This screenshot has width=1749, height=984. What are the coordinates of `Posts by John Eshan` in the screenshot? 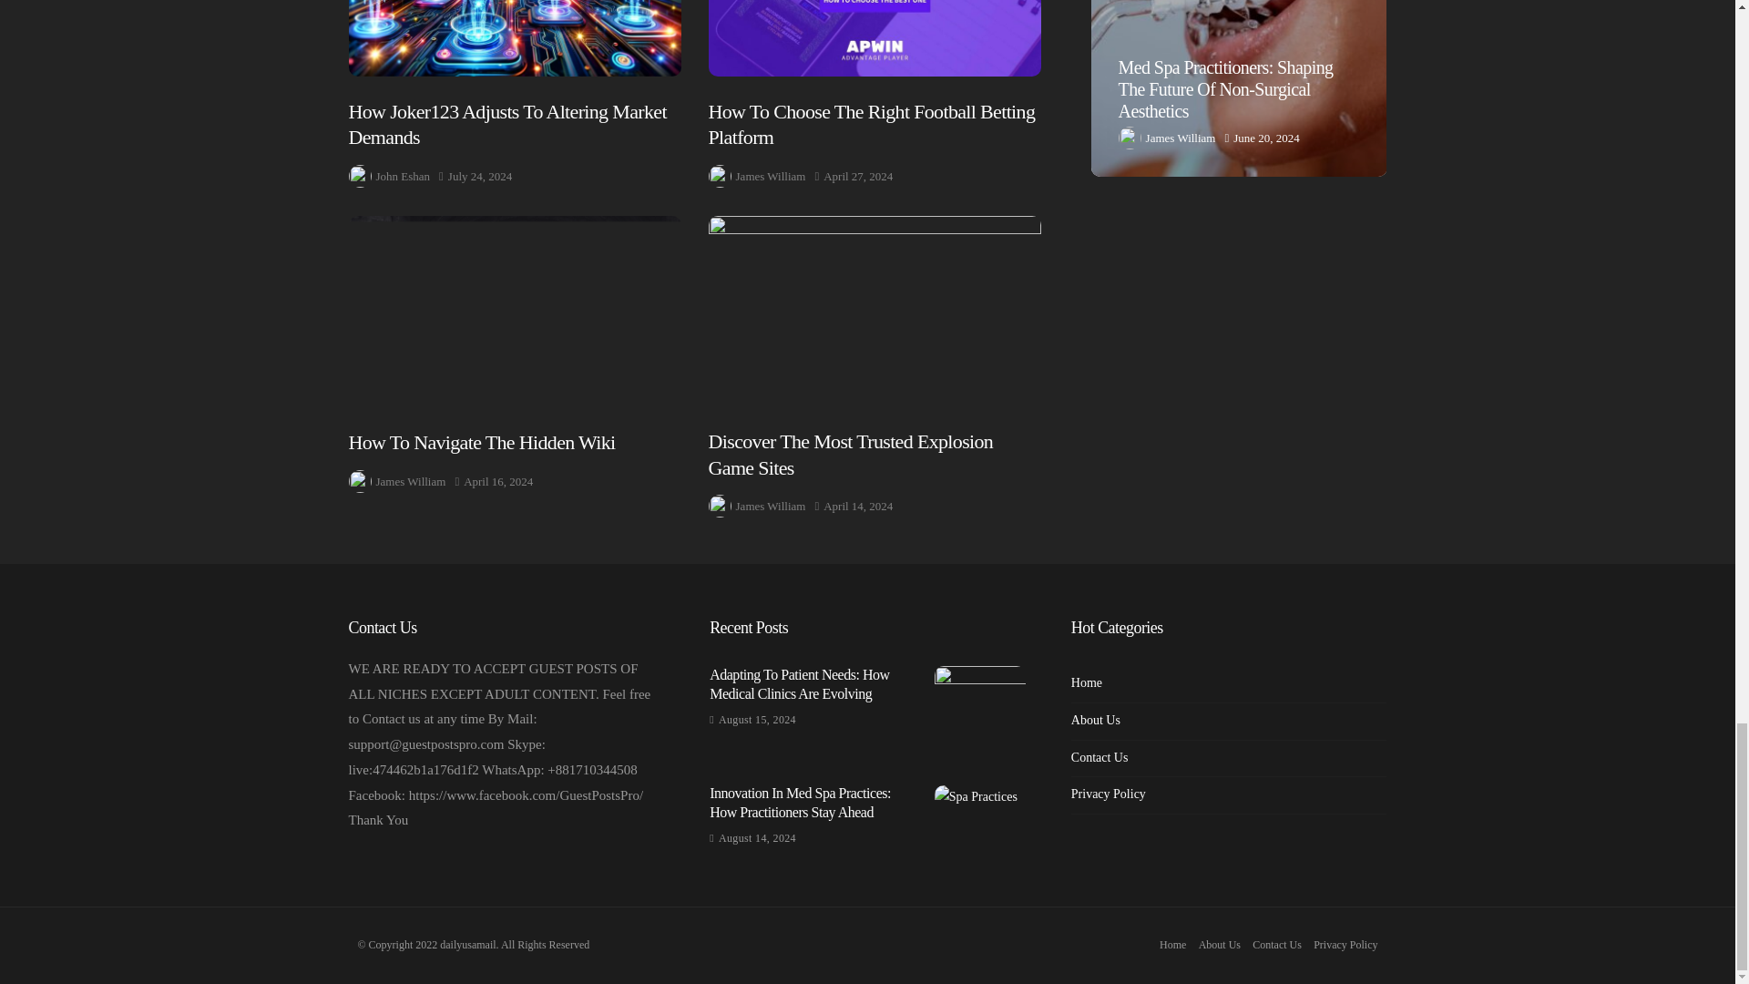 It's located at (403, 177).